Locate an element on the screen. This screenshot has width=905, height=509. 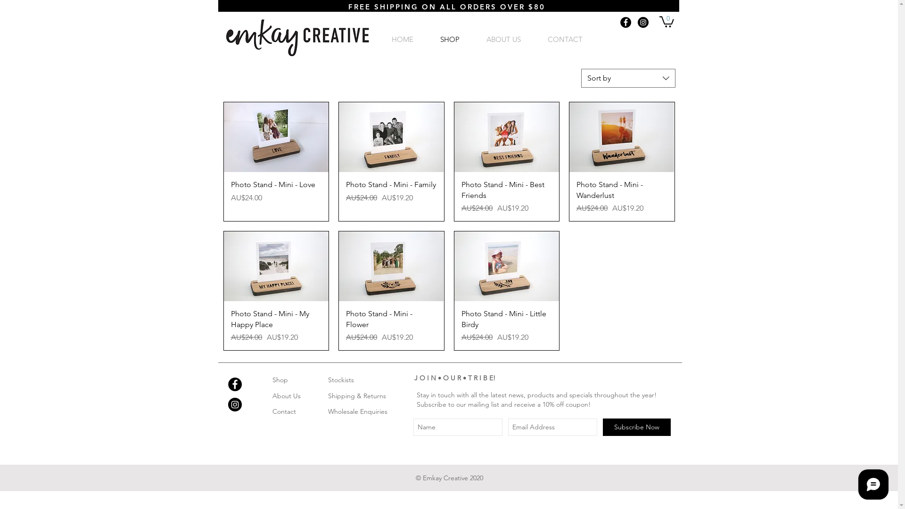
Contact is located at coordinates (284, 411).